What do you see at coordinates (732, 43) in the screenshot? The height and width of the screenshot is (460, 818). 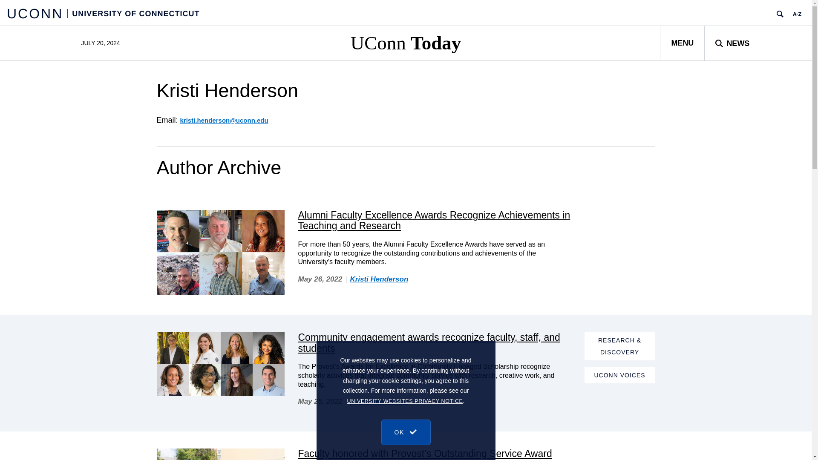 I see `Search UConn Today News` at bounding box center [732, 43].